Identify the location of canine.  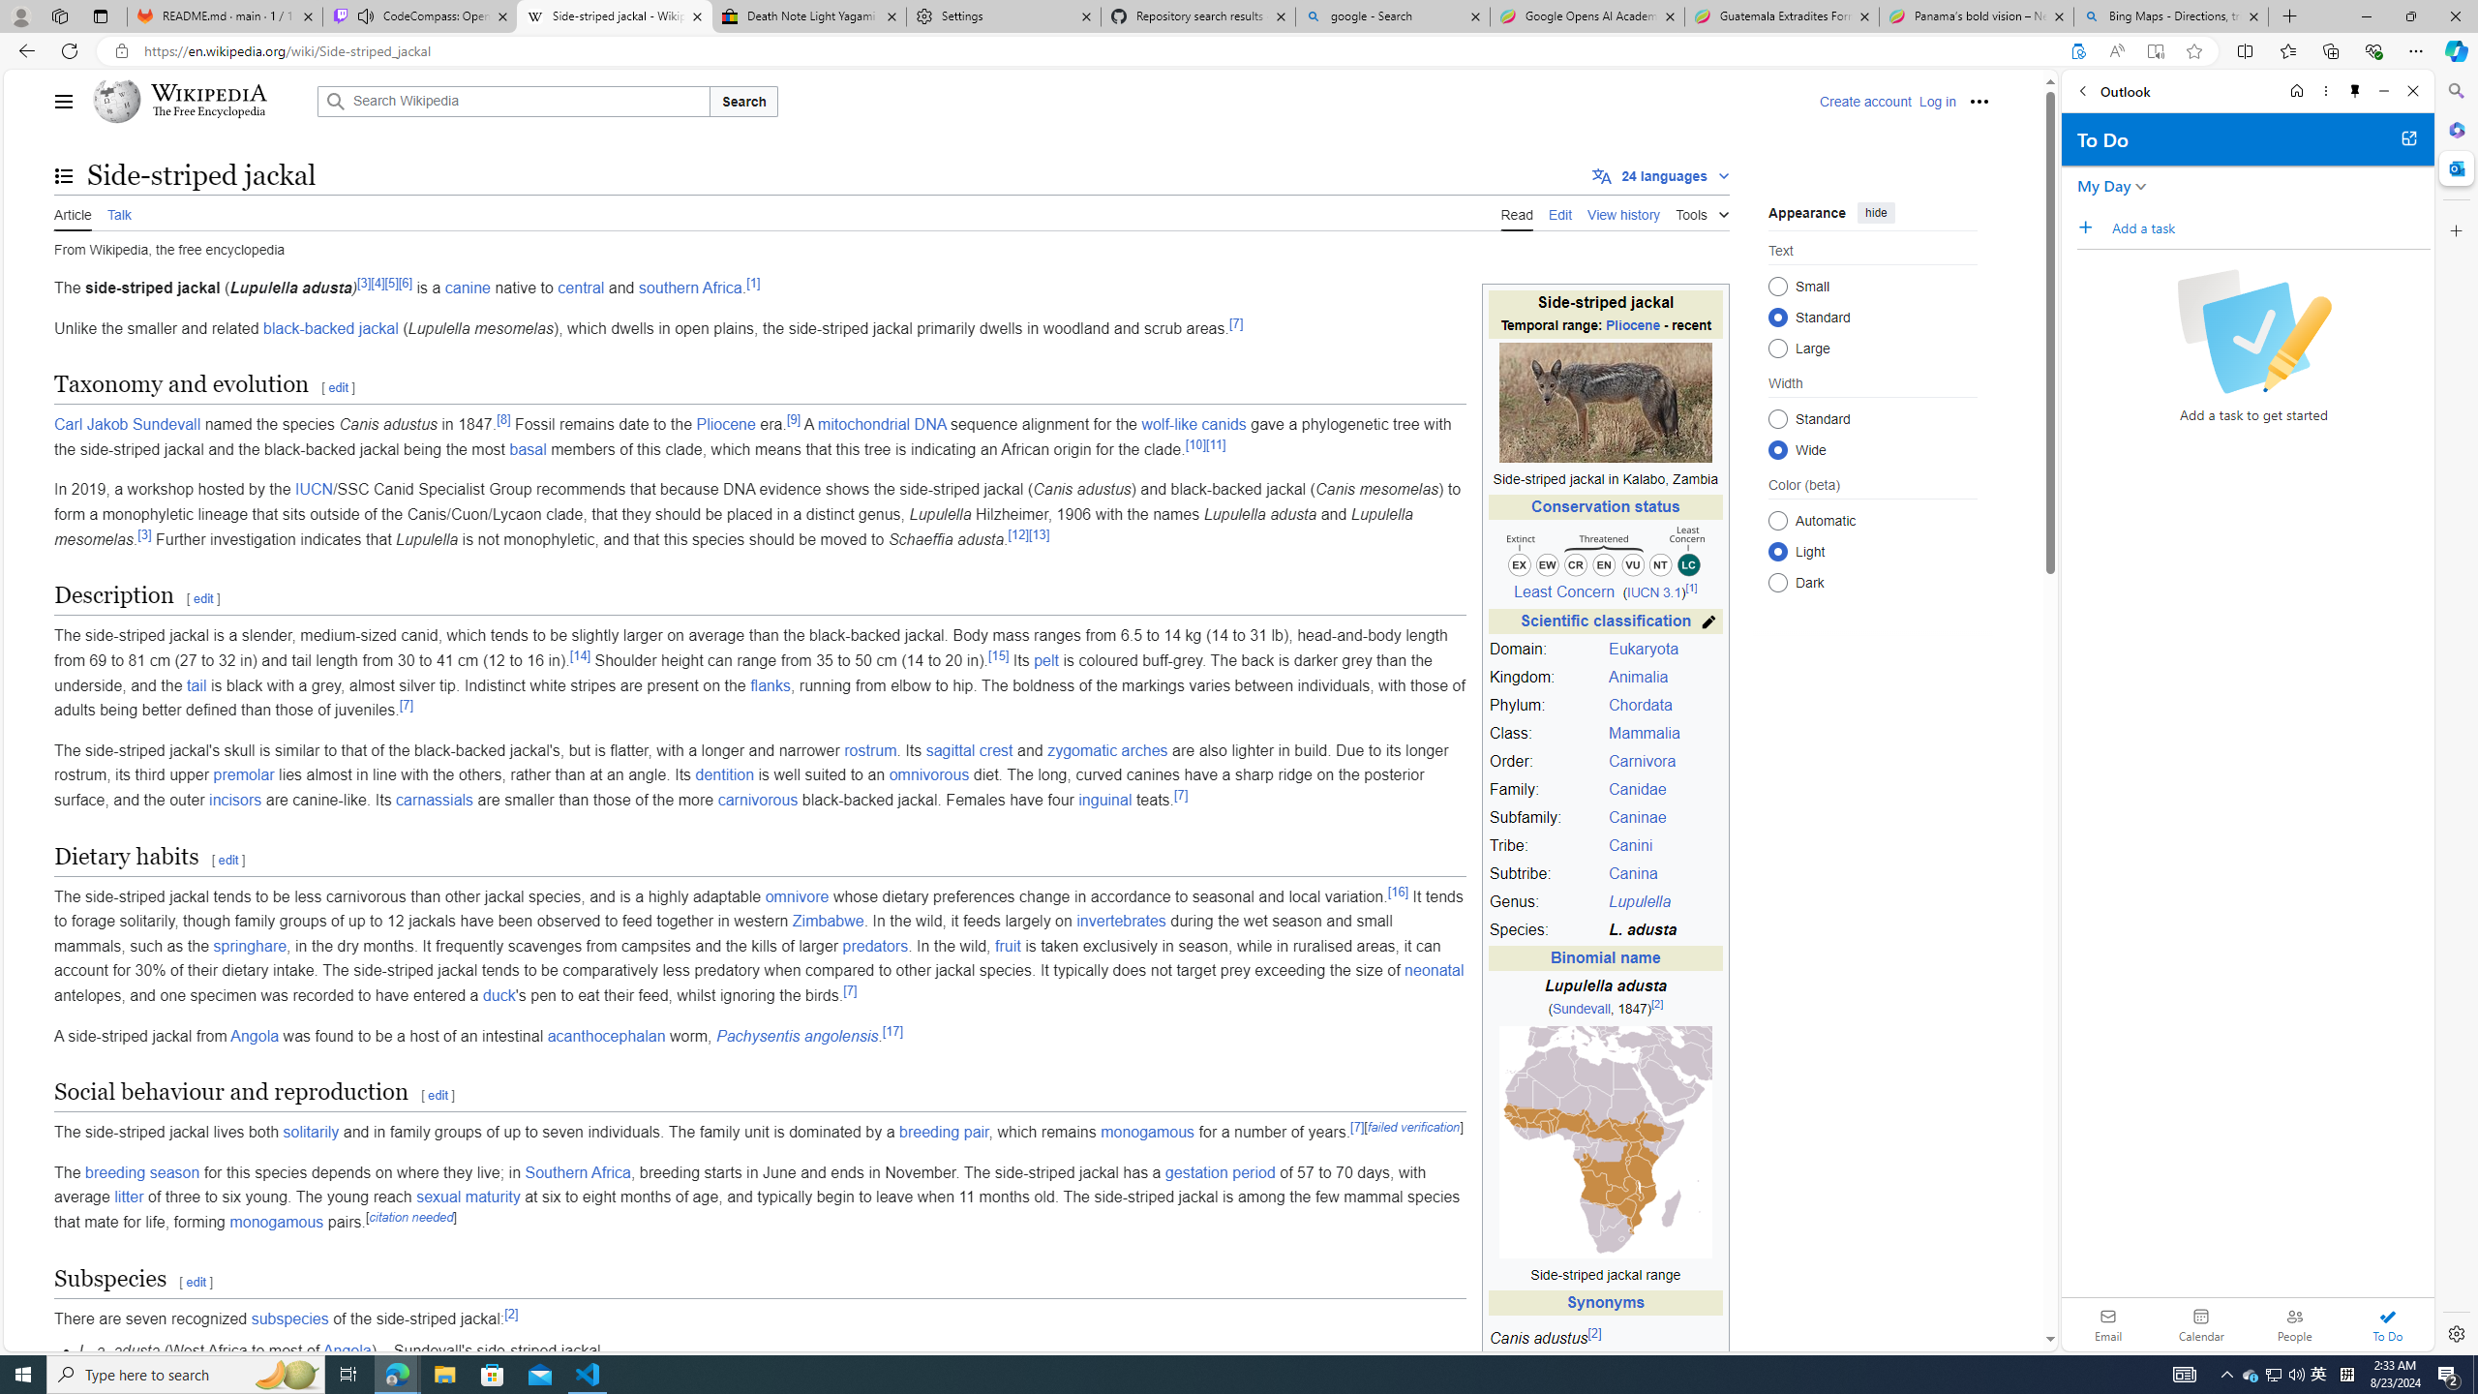
(467, 288).